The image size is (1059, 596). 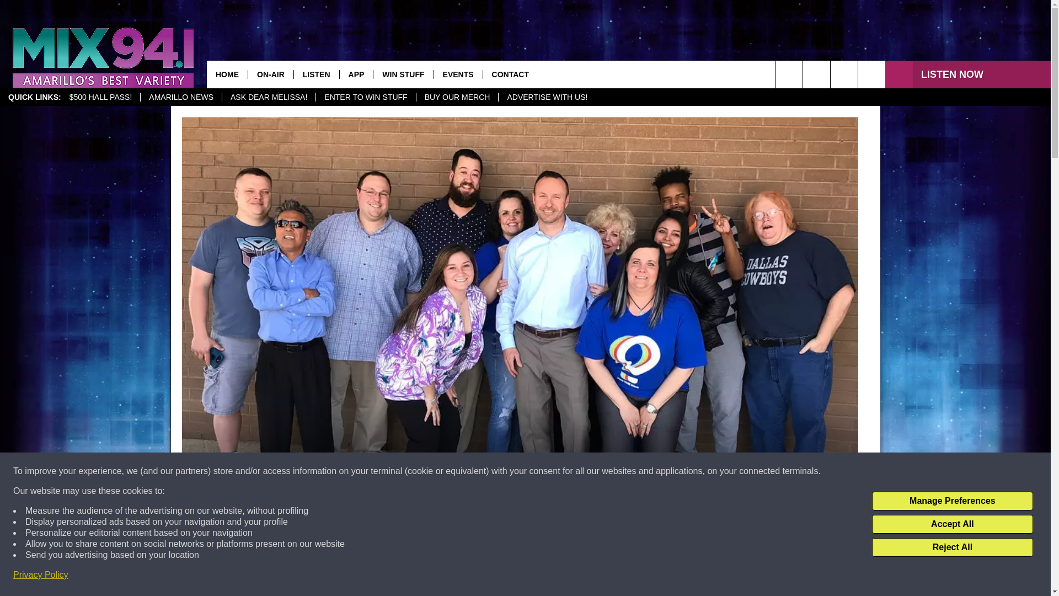 What do you see at coordinates (952, 524) in the screenshot?
I see `Accept All` at bounding box center [952, 524].